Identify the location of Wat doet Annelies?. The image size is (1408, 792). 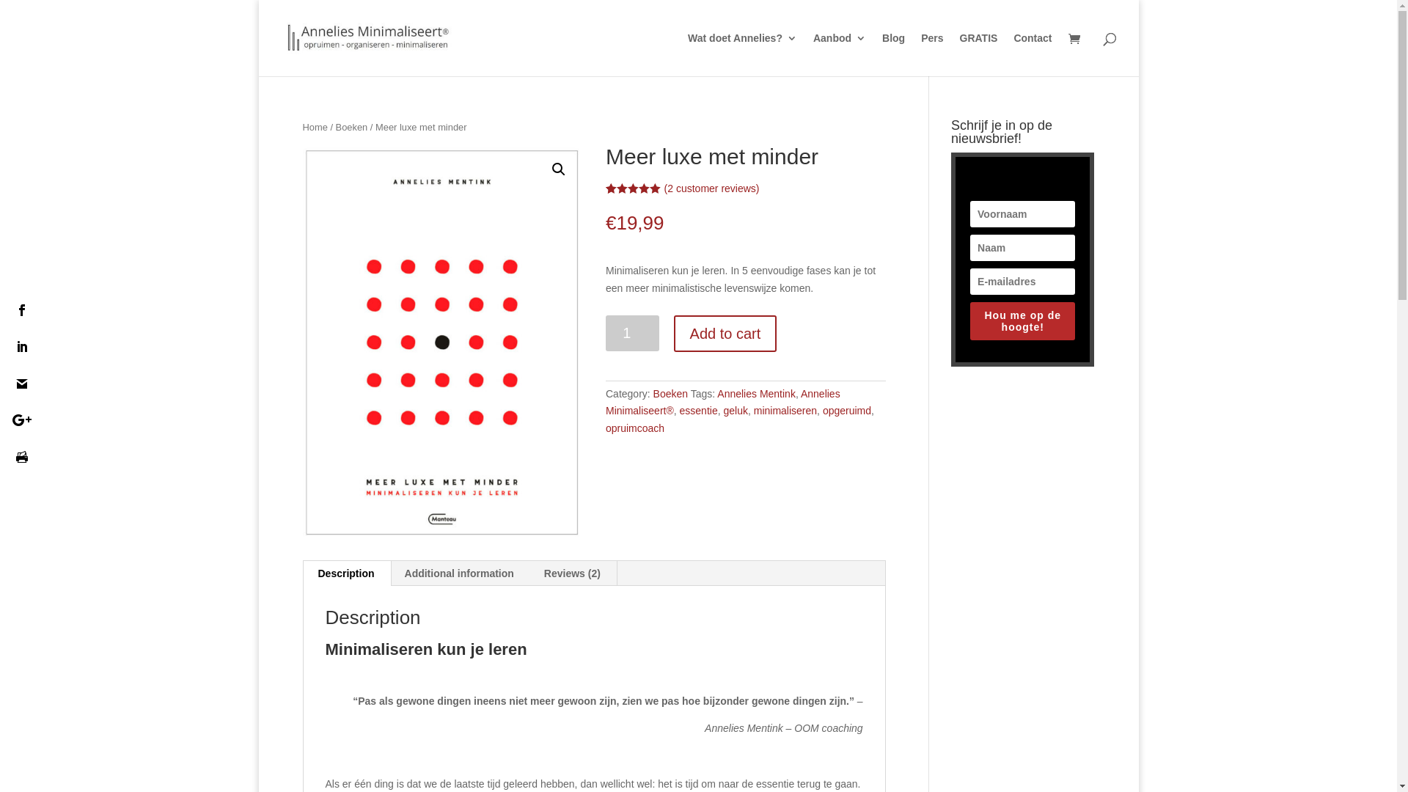
(742, 54).